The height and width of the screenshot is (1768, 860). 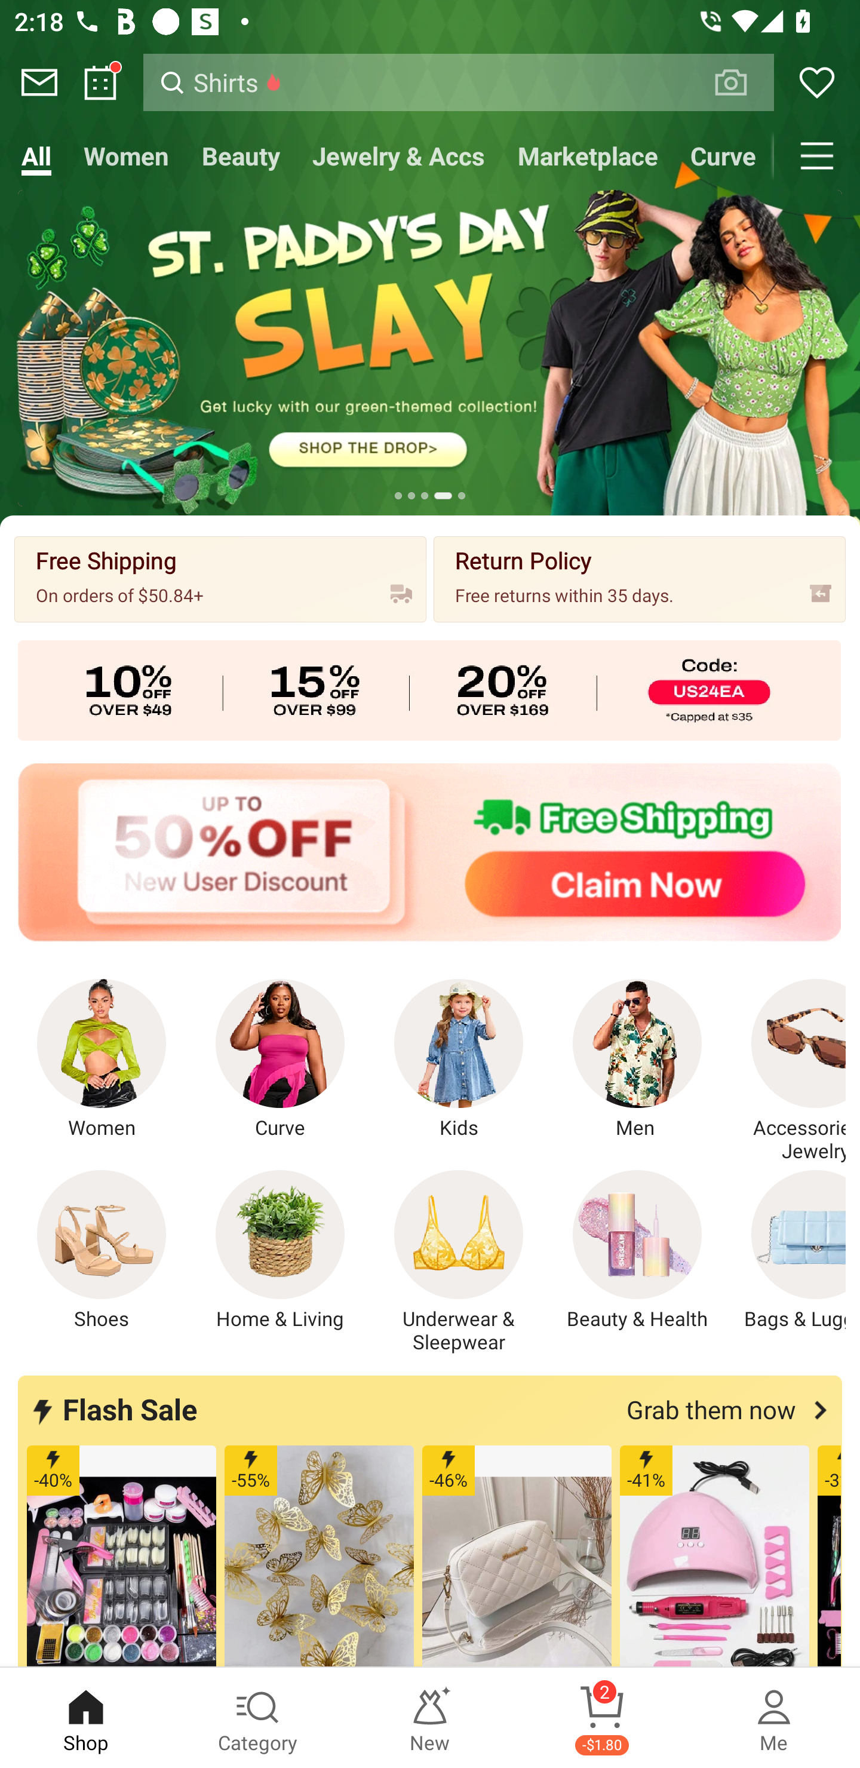 What do you see at coordinates (280, 1060) in the screenshot?
I see `Curve` at bounding box center [280, 1060].